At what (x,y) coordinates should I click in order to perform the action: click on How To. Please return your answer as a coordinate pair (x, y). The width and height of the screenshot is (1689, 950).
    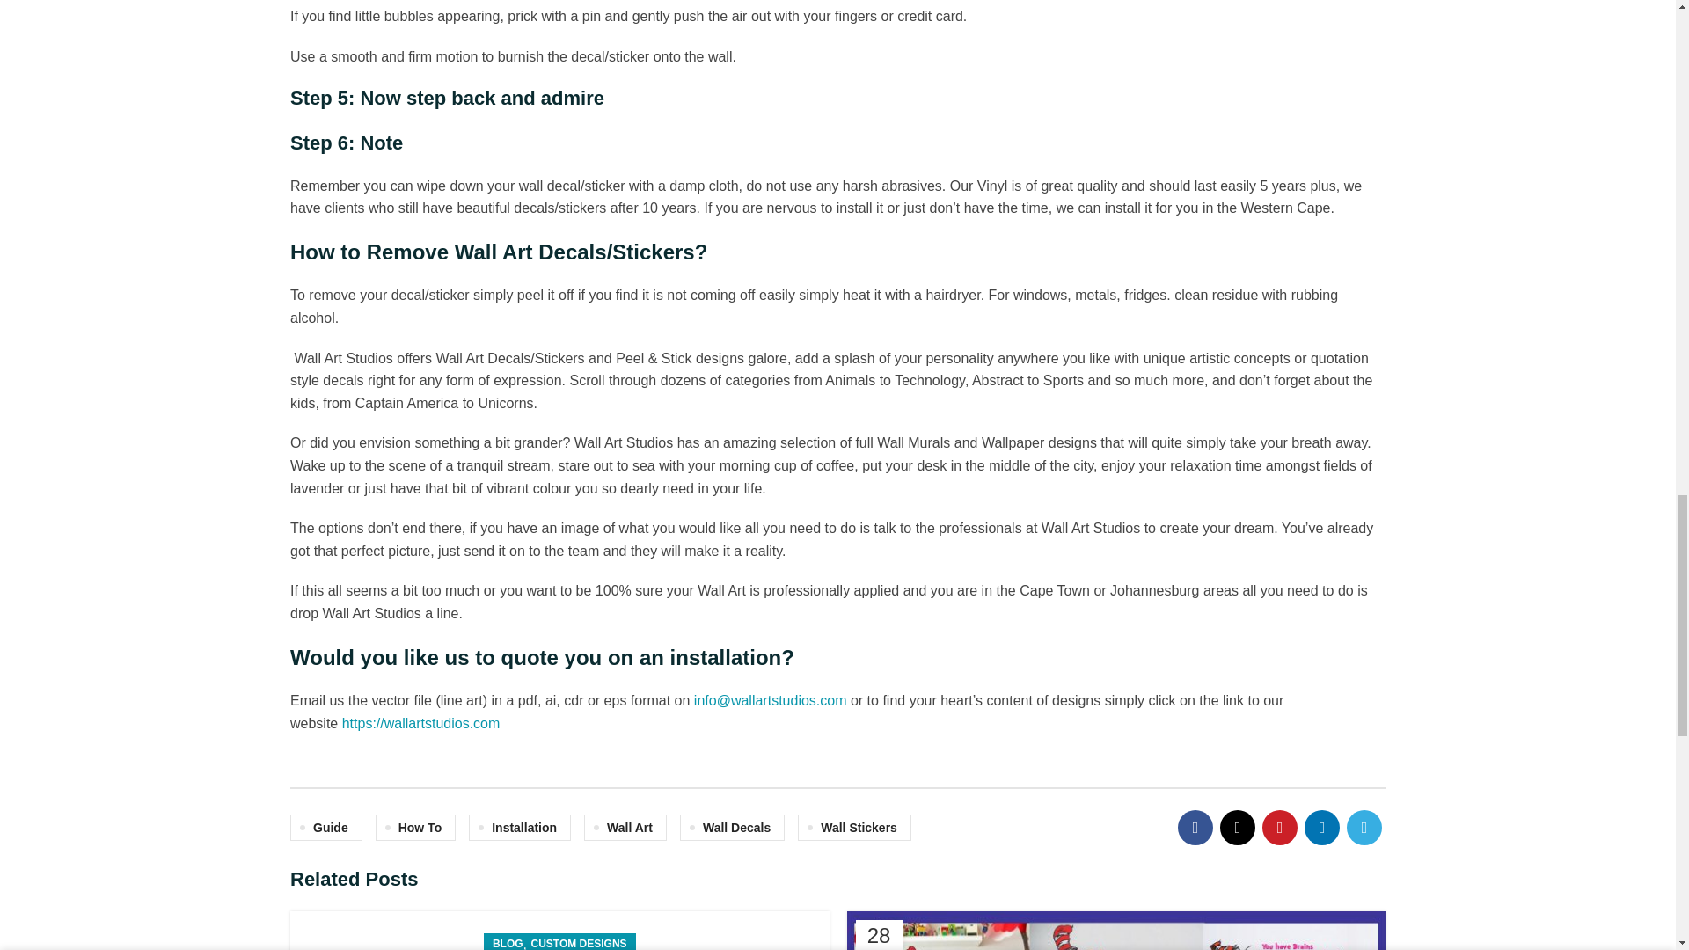
    Looking at the image, I should click on (415, 827).